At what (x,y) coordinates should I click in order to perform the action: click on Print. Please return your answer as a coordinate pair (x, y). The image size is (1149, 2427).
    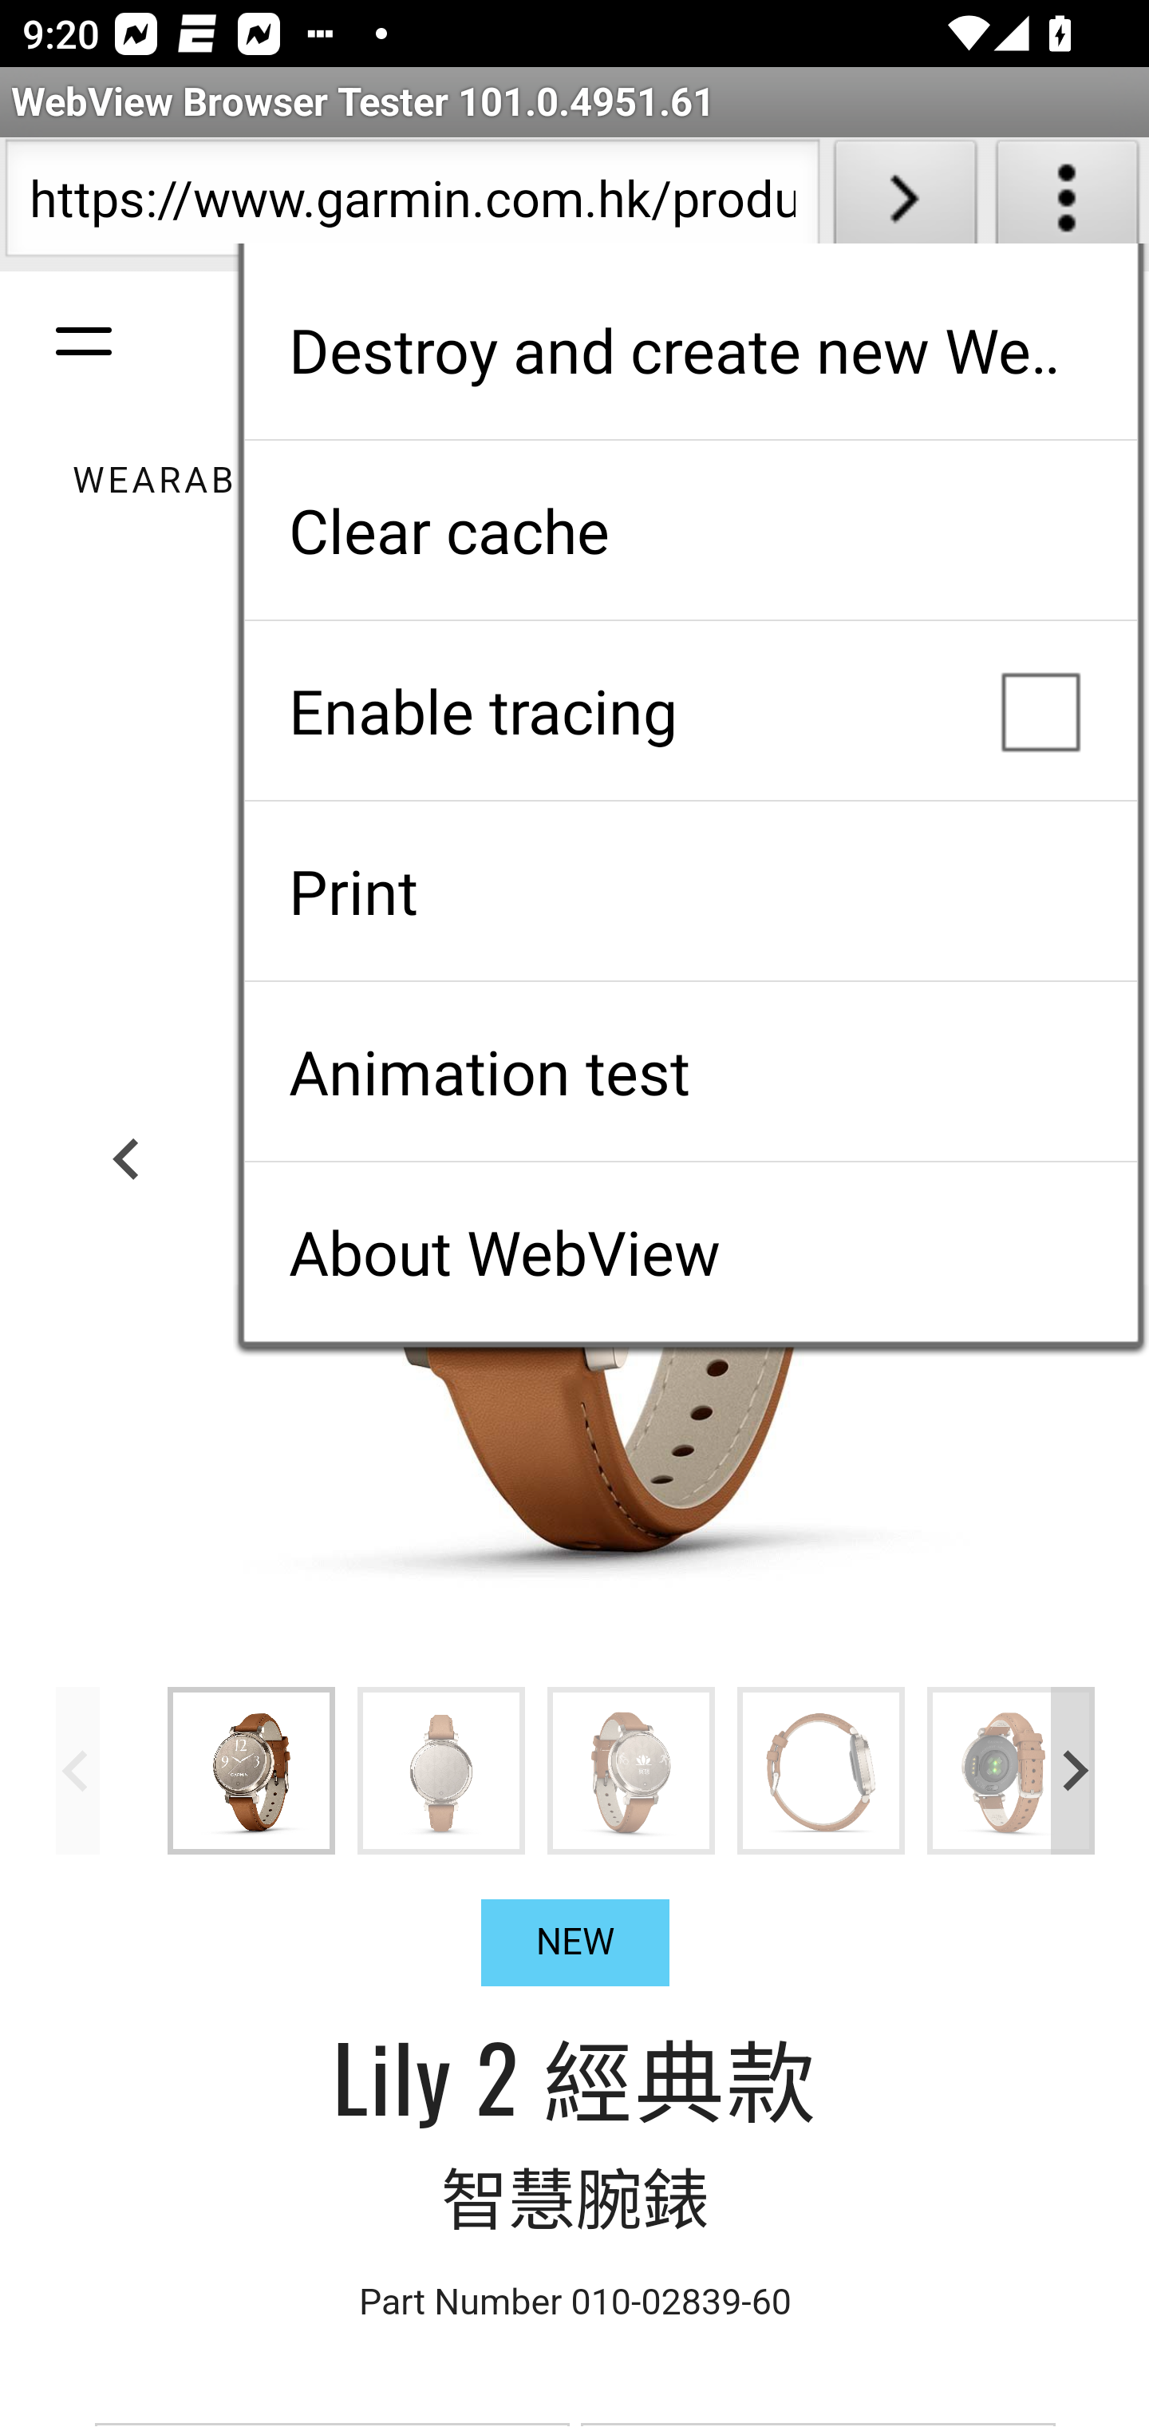
    Looking at the image, I should click on (690, 891).